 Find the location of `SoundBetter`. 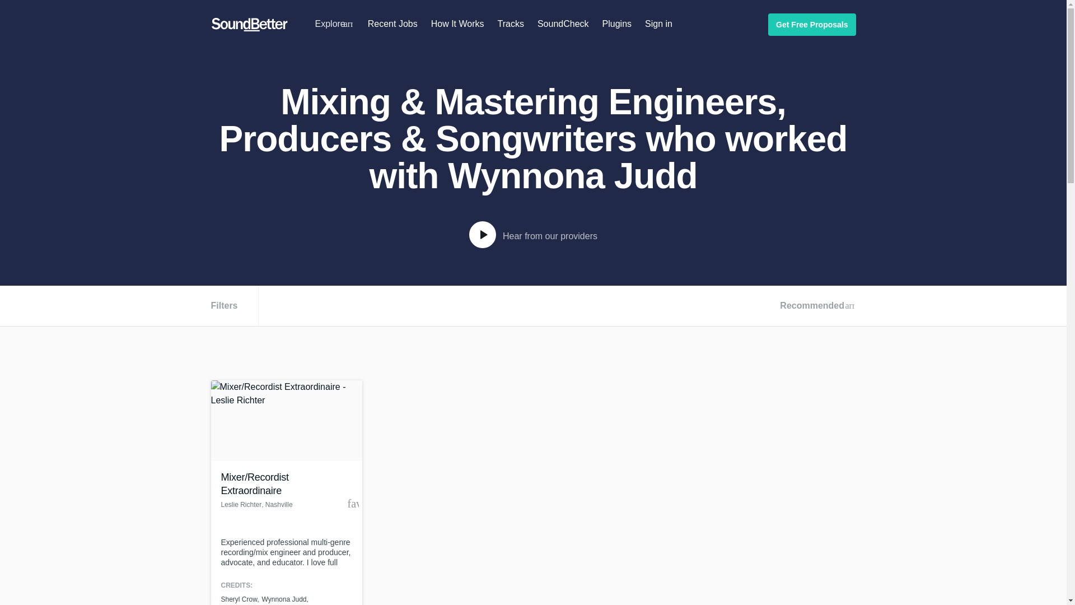

SoundBetter is located at coordinates (249, 25).